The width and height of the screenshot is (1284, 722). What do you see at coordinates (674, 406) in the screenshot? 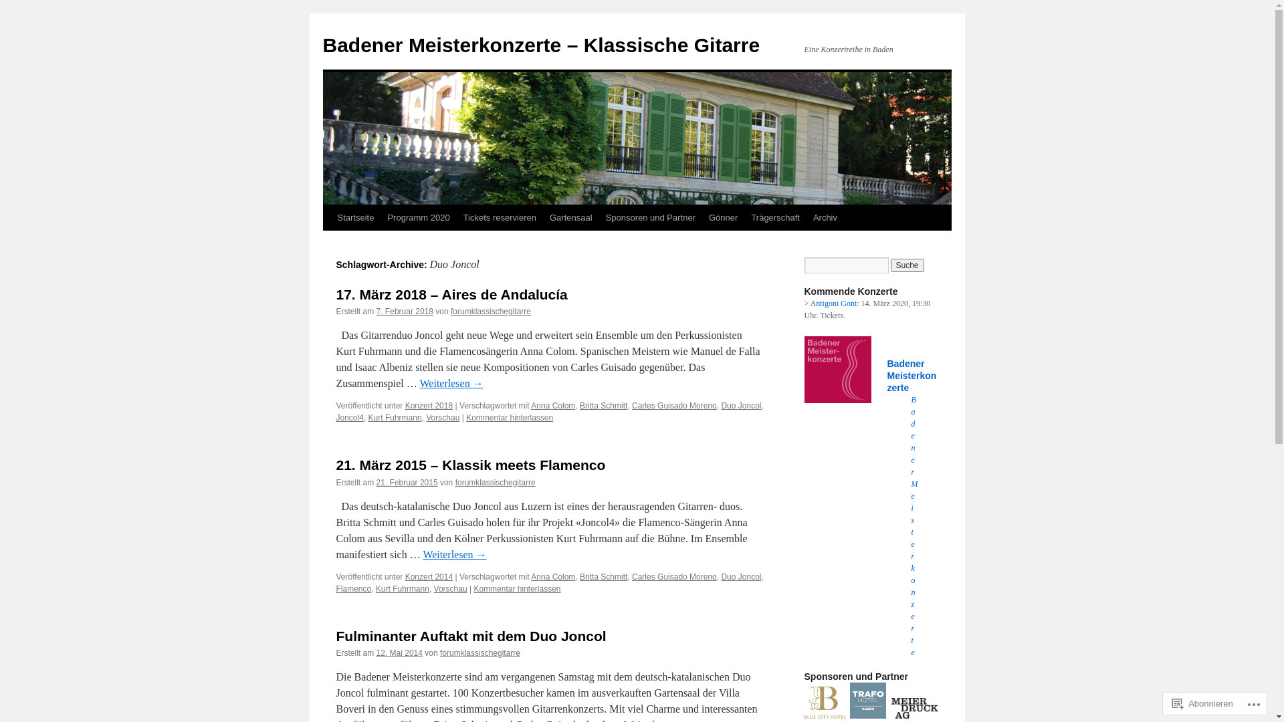
I see `Carles Guisado Moreno` at bounding box center [674, 406].